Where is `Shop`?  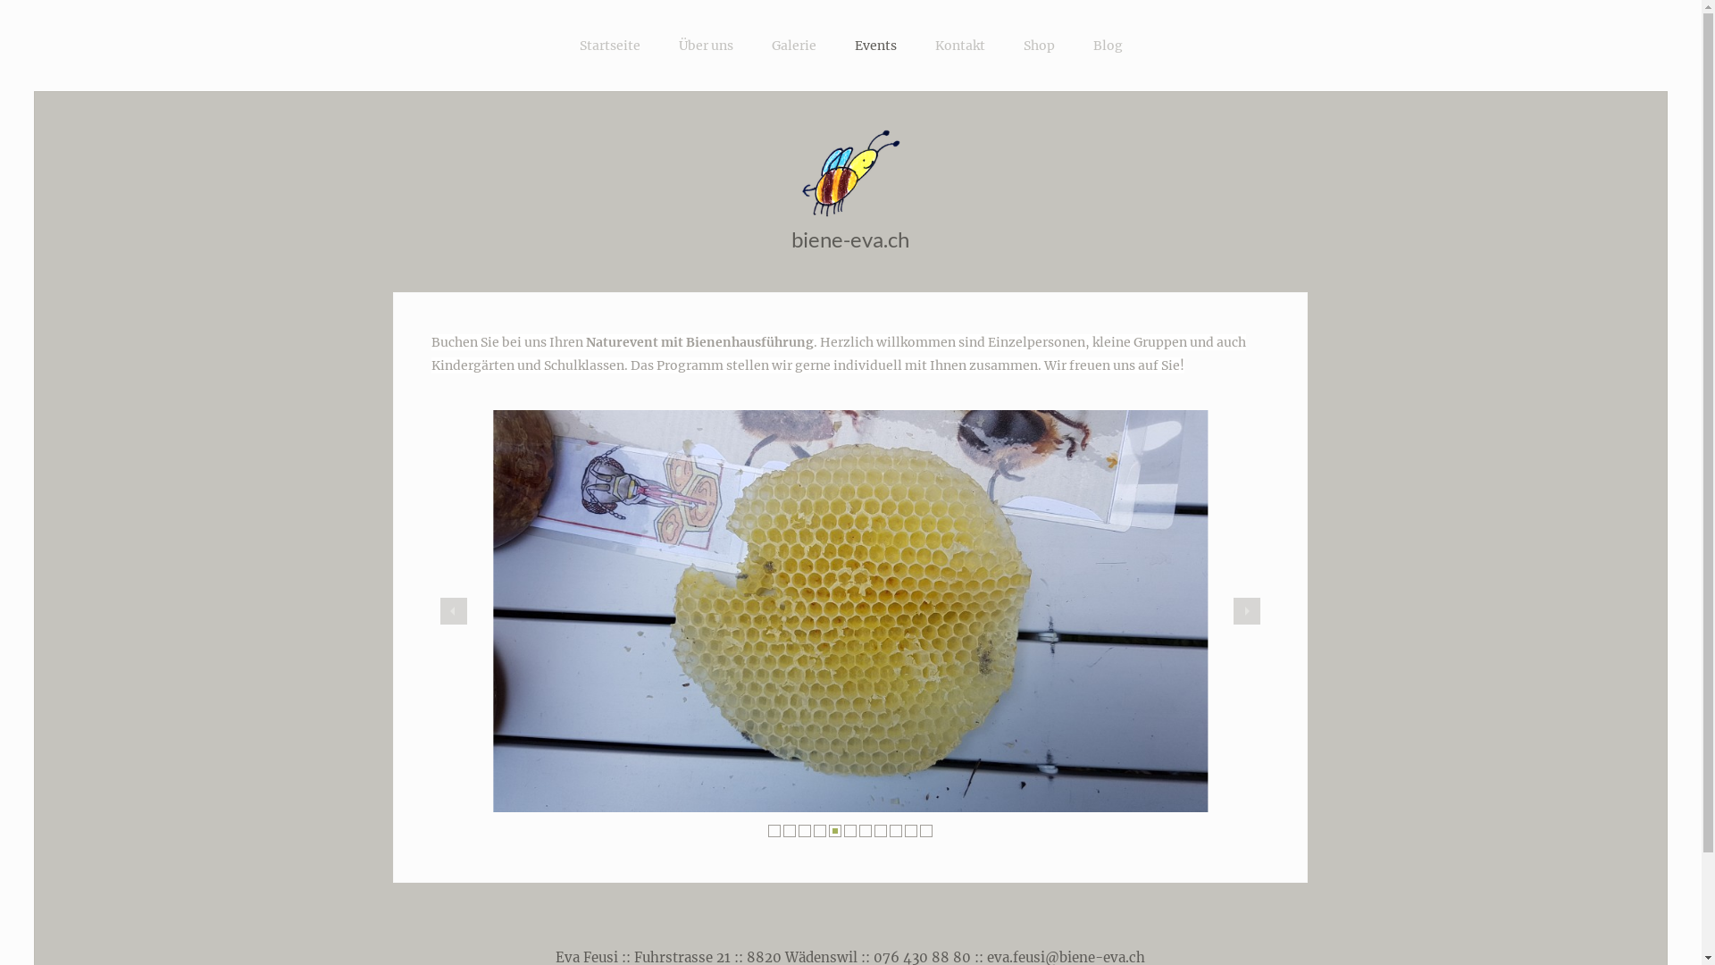
Shop is located at coordinates (1040, 46).